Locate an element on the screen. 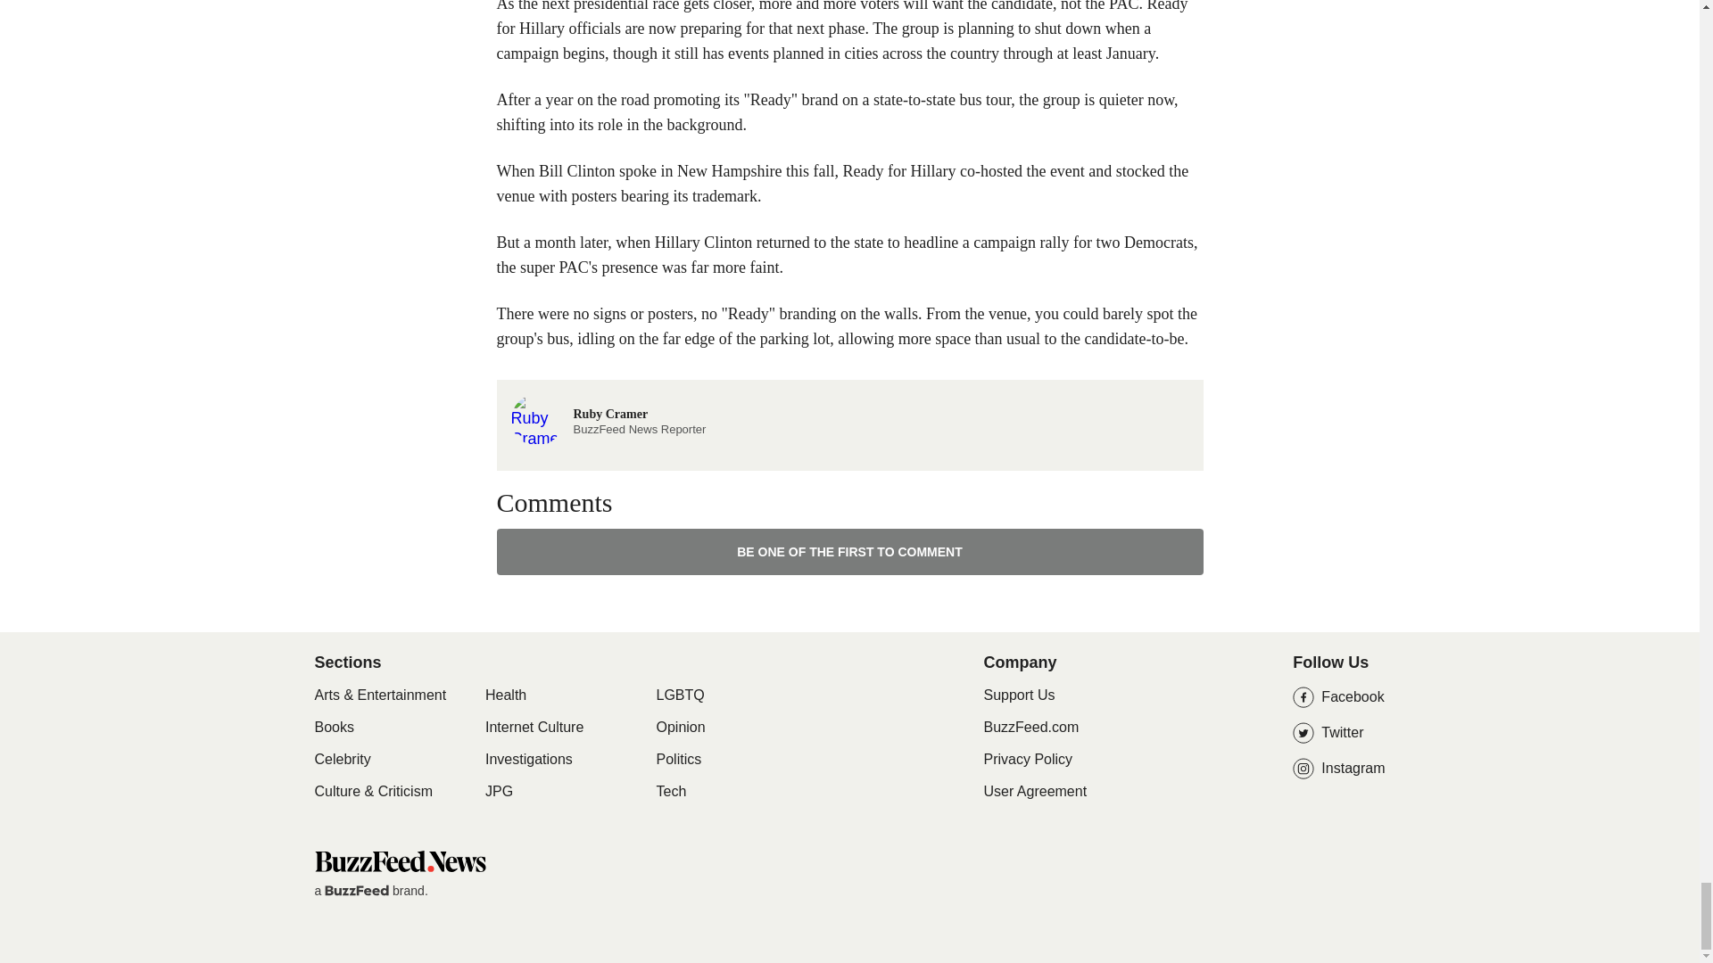 The image size is (1713, 963). Celebrity is located at coordinates (341, 760).